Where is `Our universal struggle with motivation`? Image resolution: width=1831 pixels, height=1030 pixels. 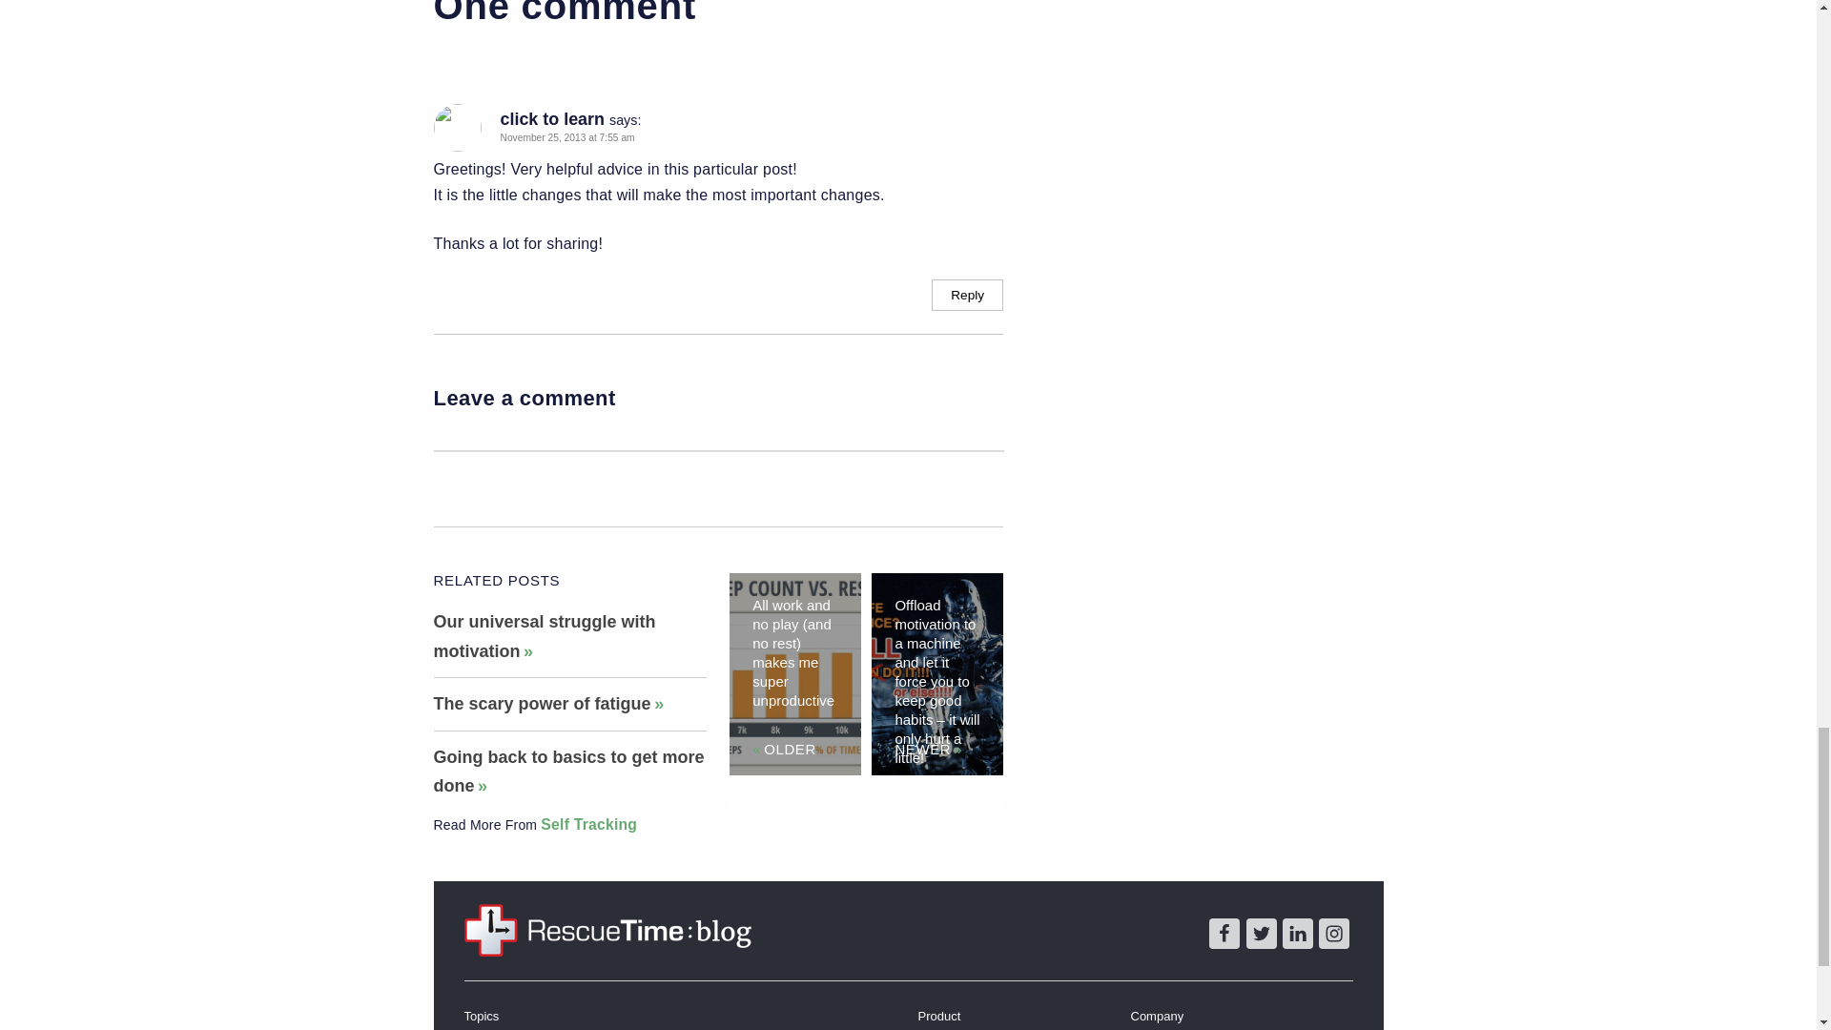 Our universal struggle with motivation is located at coordinates (544, 636).